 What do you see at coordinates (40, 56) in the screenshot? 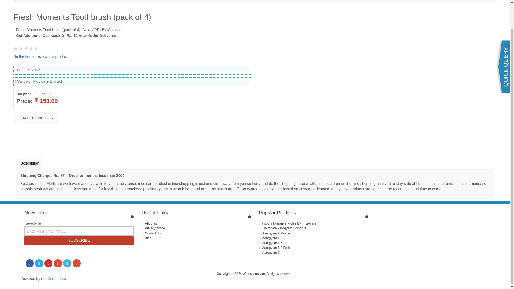
I see `Be the first to review this product` at bounding box center [40, 56].